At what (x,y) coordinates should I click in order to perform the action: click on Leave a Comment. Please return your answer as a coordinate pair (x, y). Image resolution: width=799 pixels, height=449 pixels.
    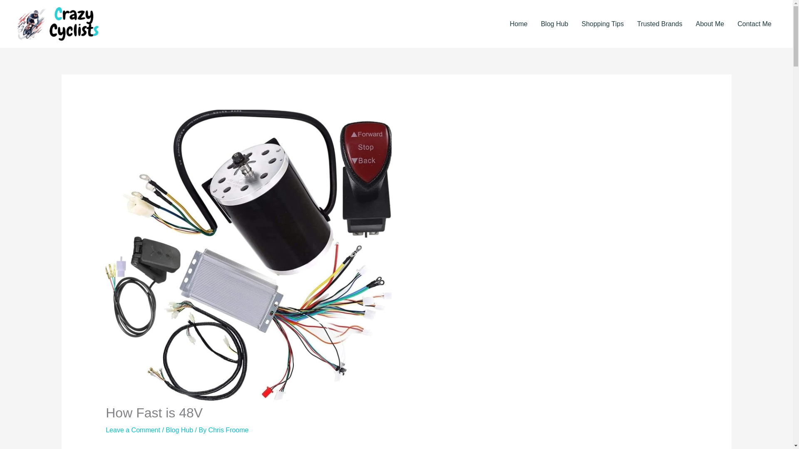
    Looking at the image, I should click on (133, 430).